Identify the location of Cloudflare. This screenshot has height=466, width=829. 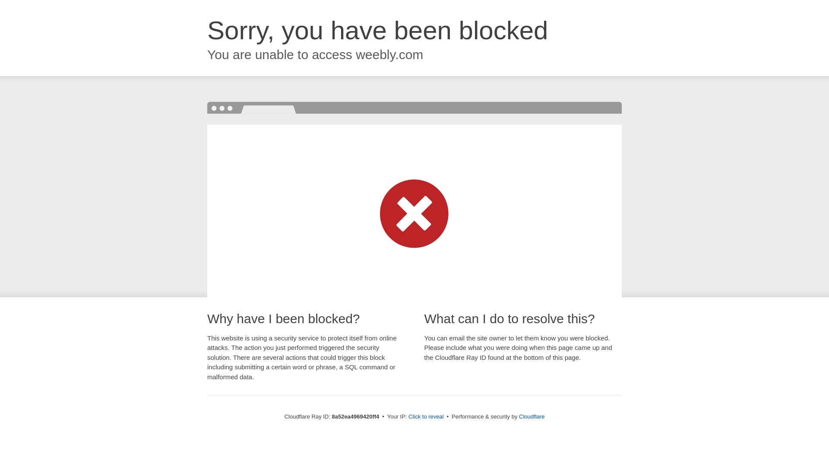
(532, 416).